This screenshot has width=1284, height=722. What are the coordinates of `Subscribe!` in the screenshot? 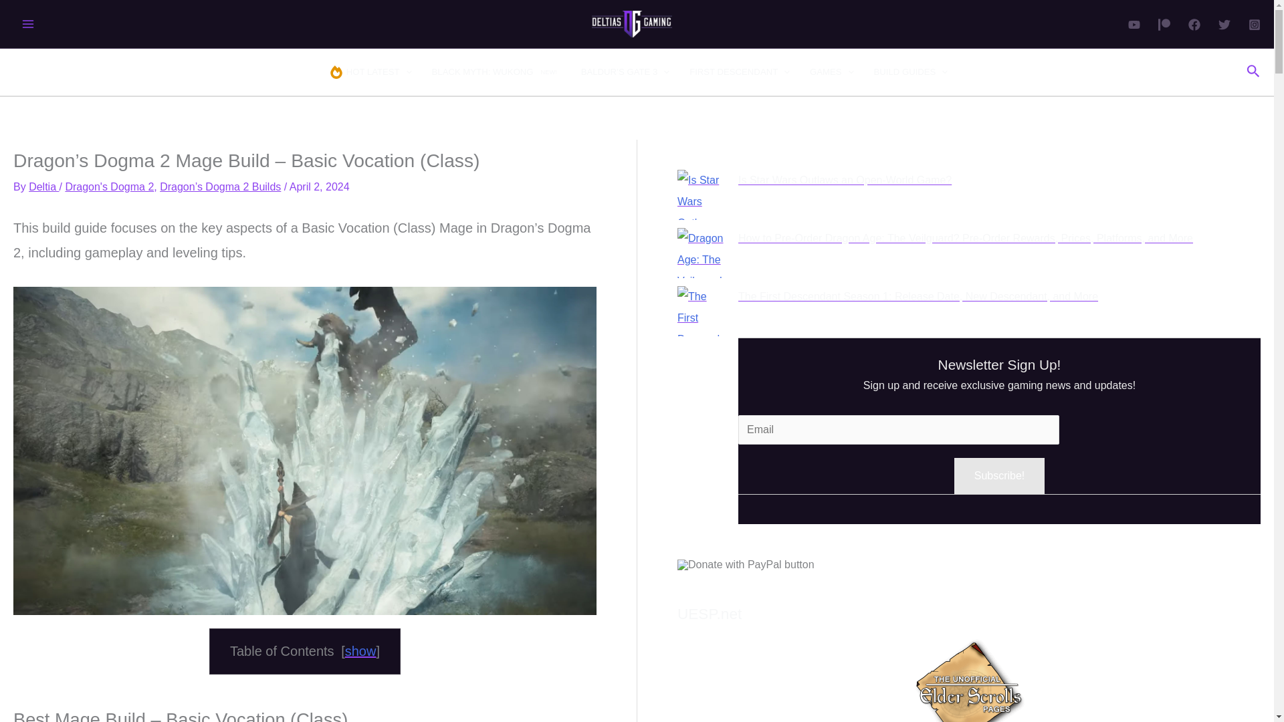 It's located at (496, 72).